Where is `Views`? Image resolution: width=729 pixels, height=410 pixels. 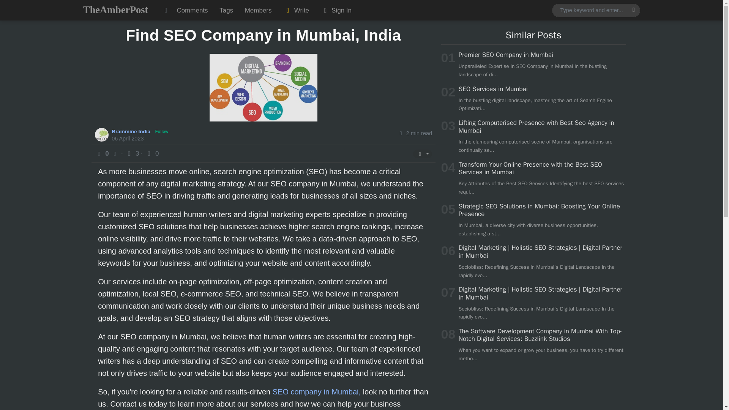 Views is located at coordinates (133, 153).